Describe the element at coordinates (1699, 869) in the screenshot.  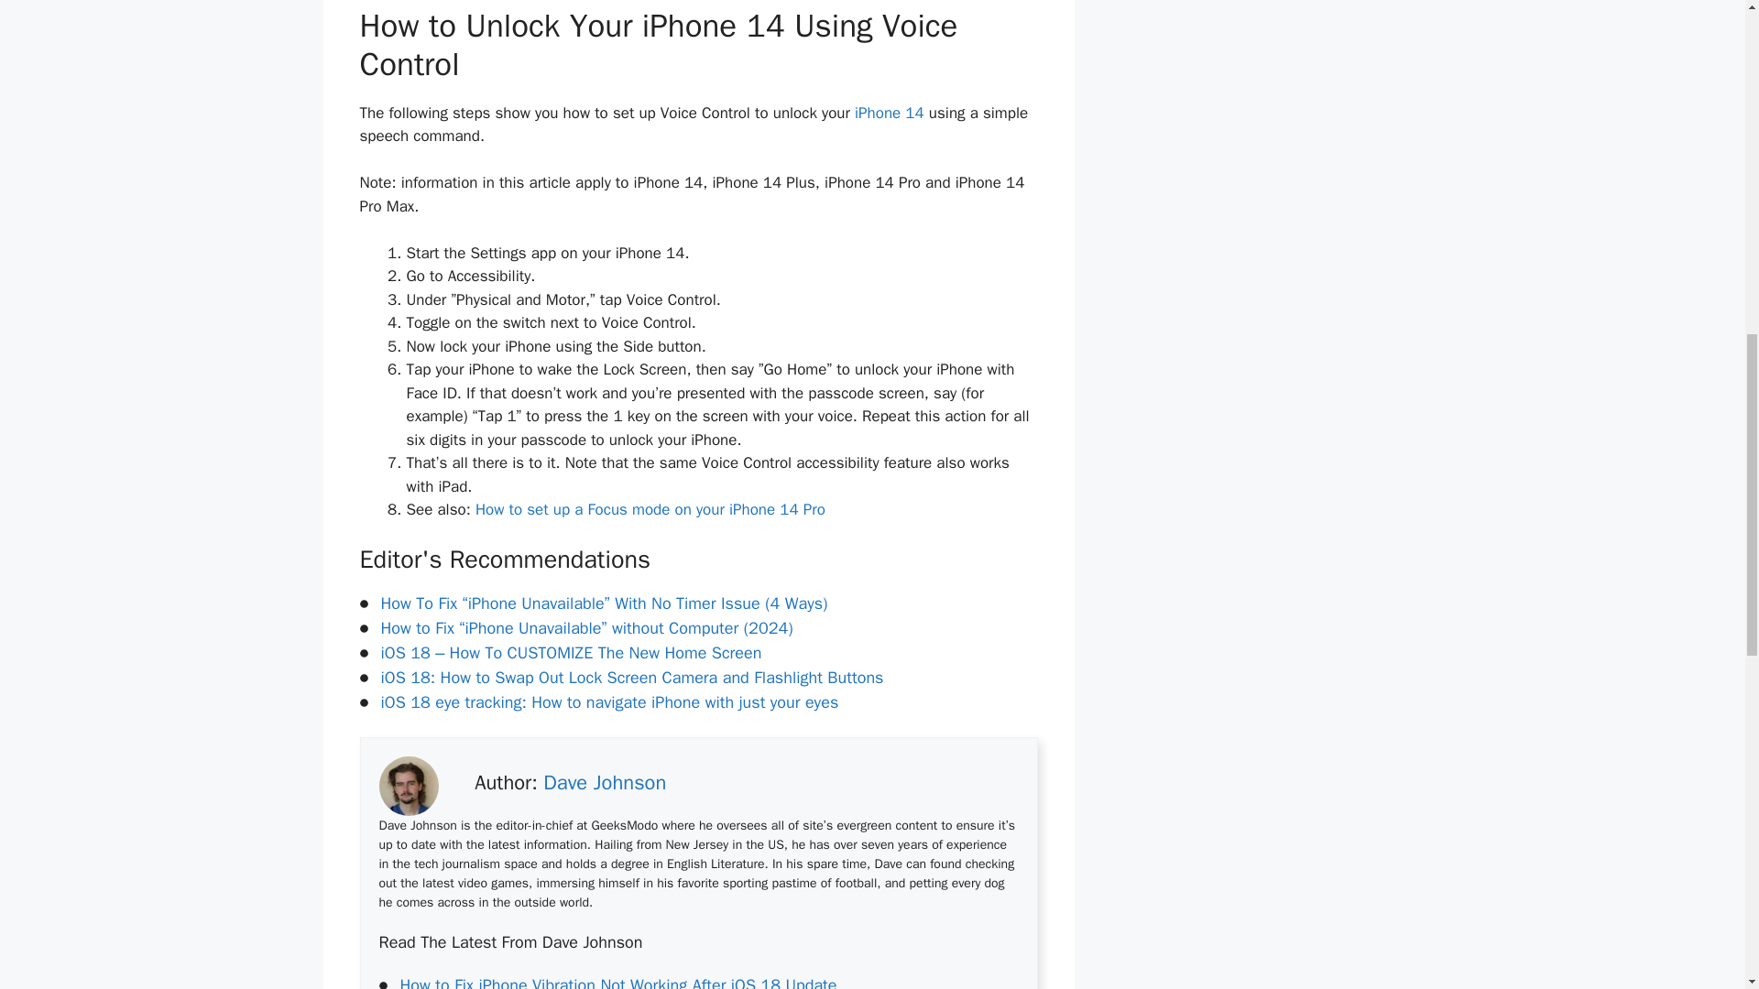
I see `Scroll back to top` at that location.